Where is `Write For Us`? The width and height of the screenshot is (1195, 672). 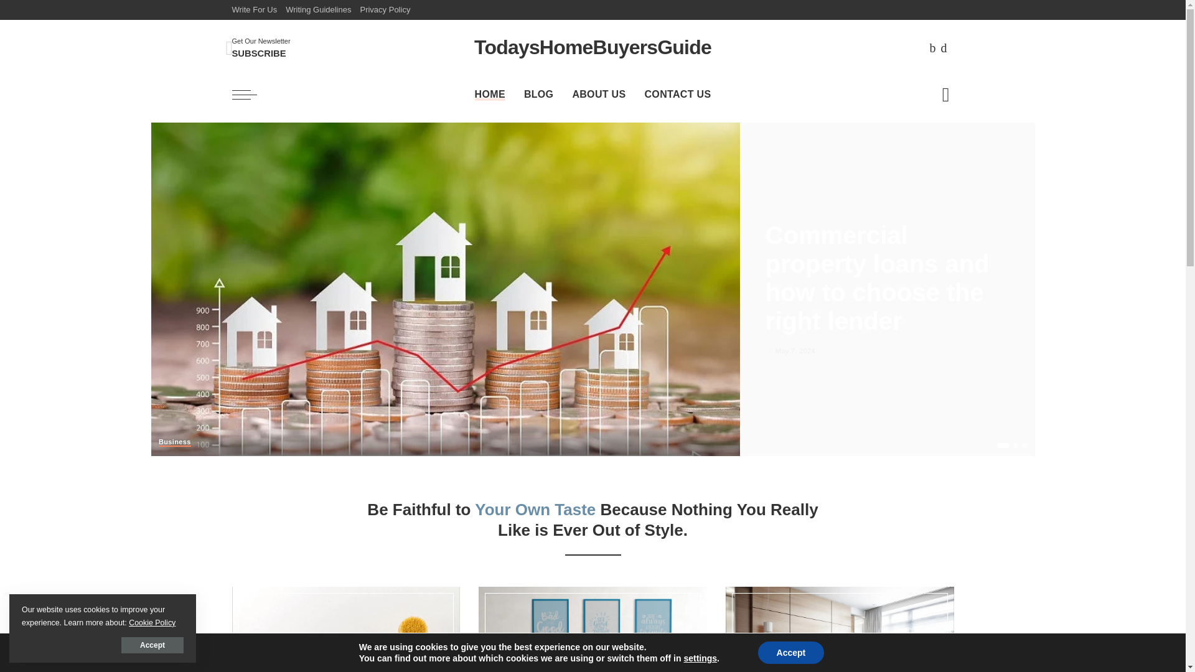
Write For Us is located at coordinates (261, 47).